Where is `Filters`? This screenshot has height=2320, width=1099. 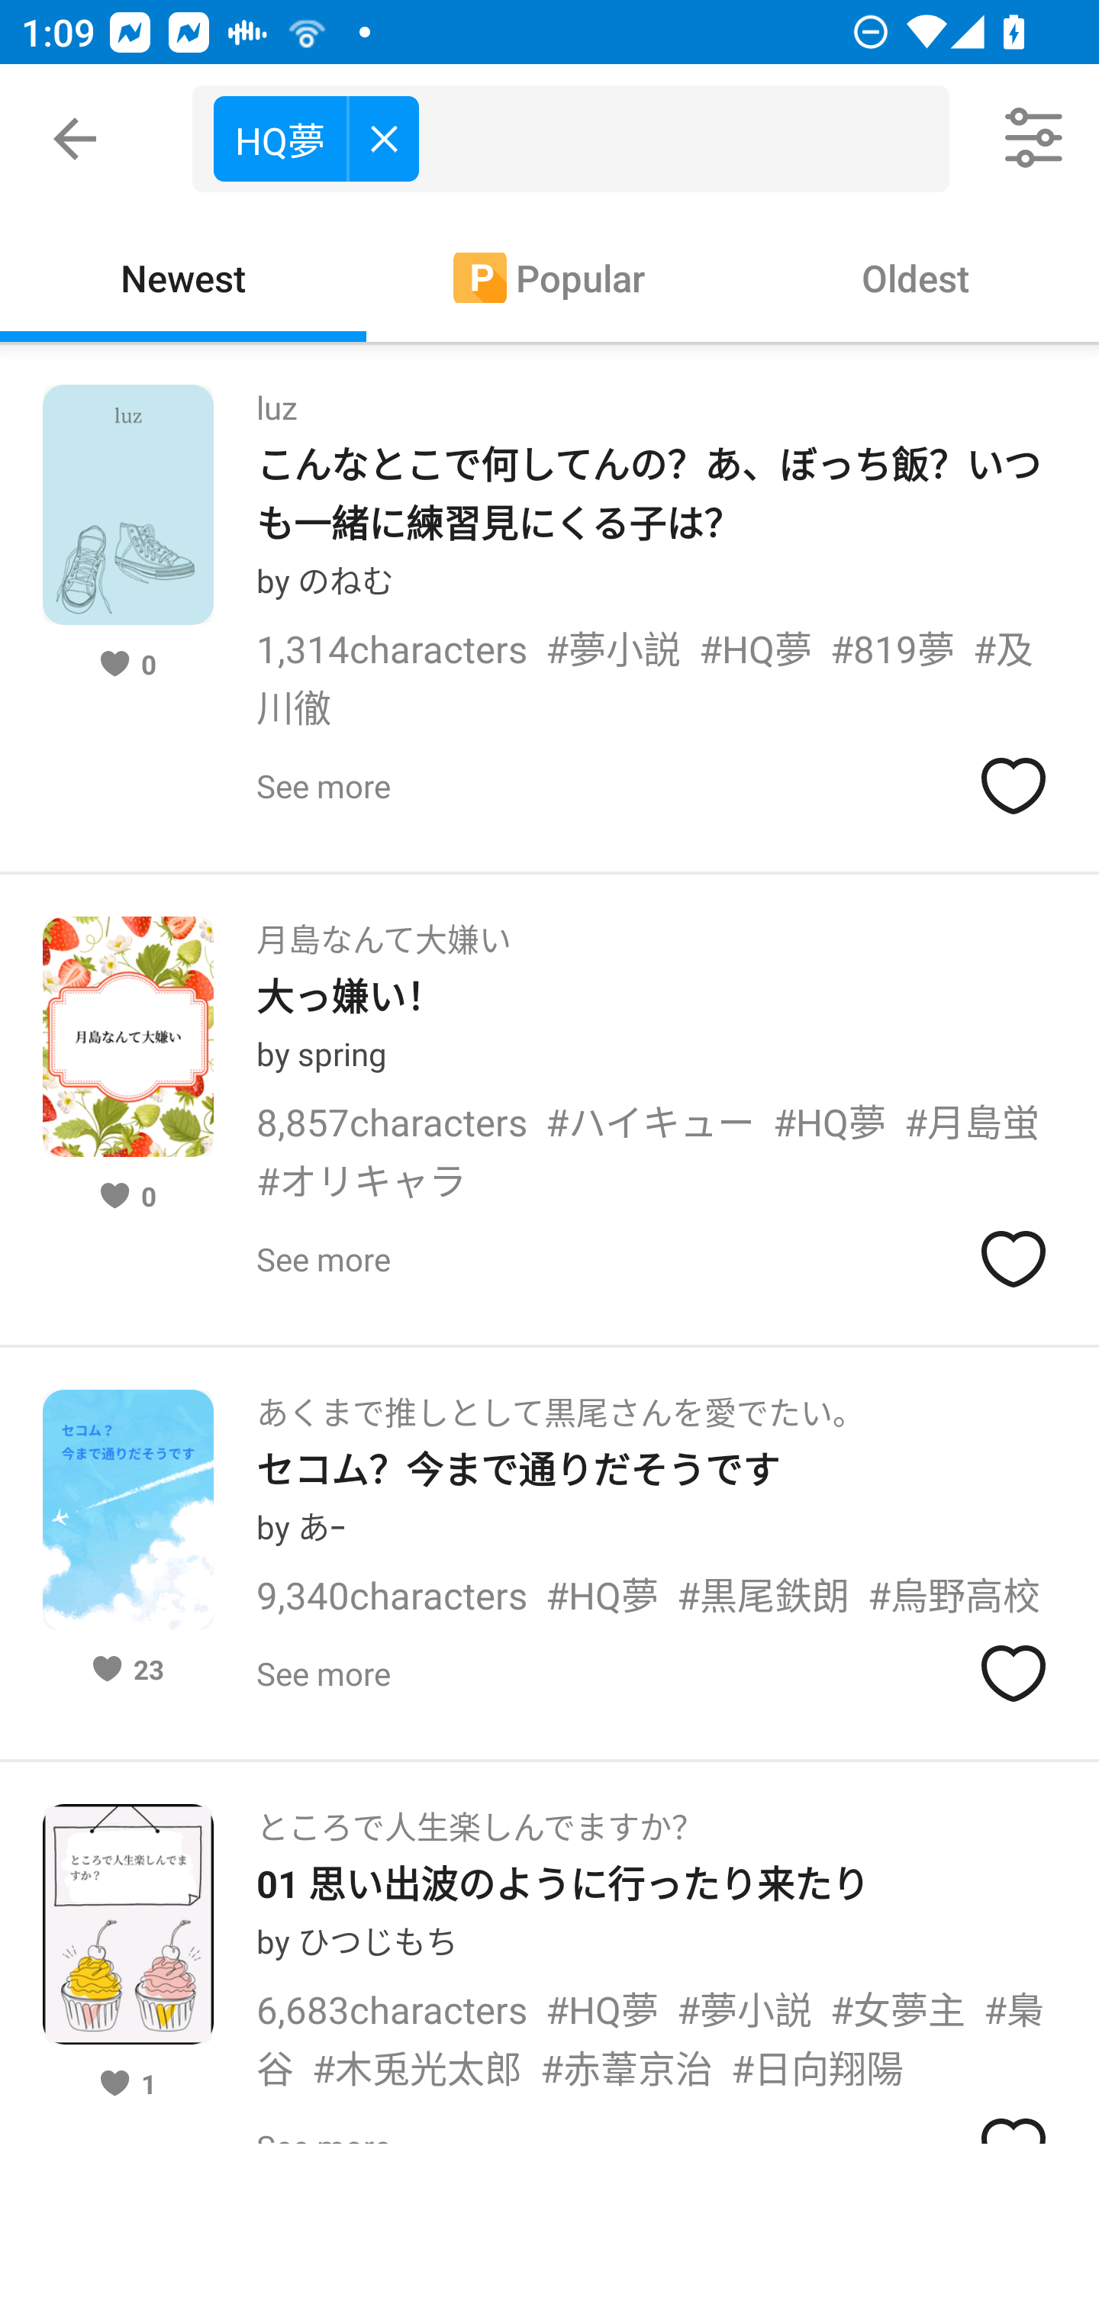 Filters is located at coordinates (1035, 139).